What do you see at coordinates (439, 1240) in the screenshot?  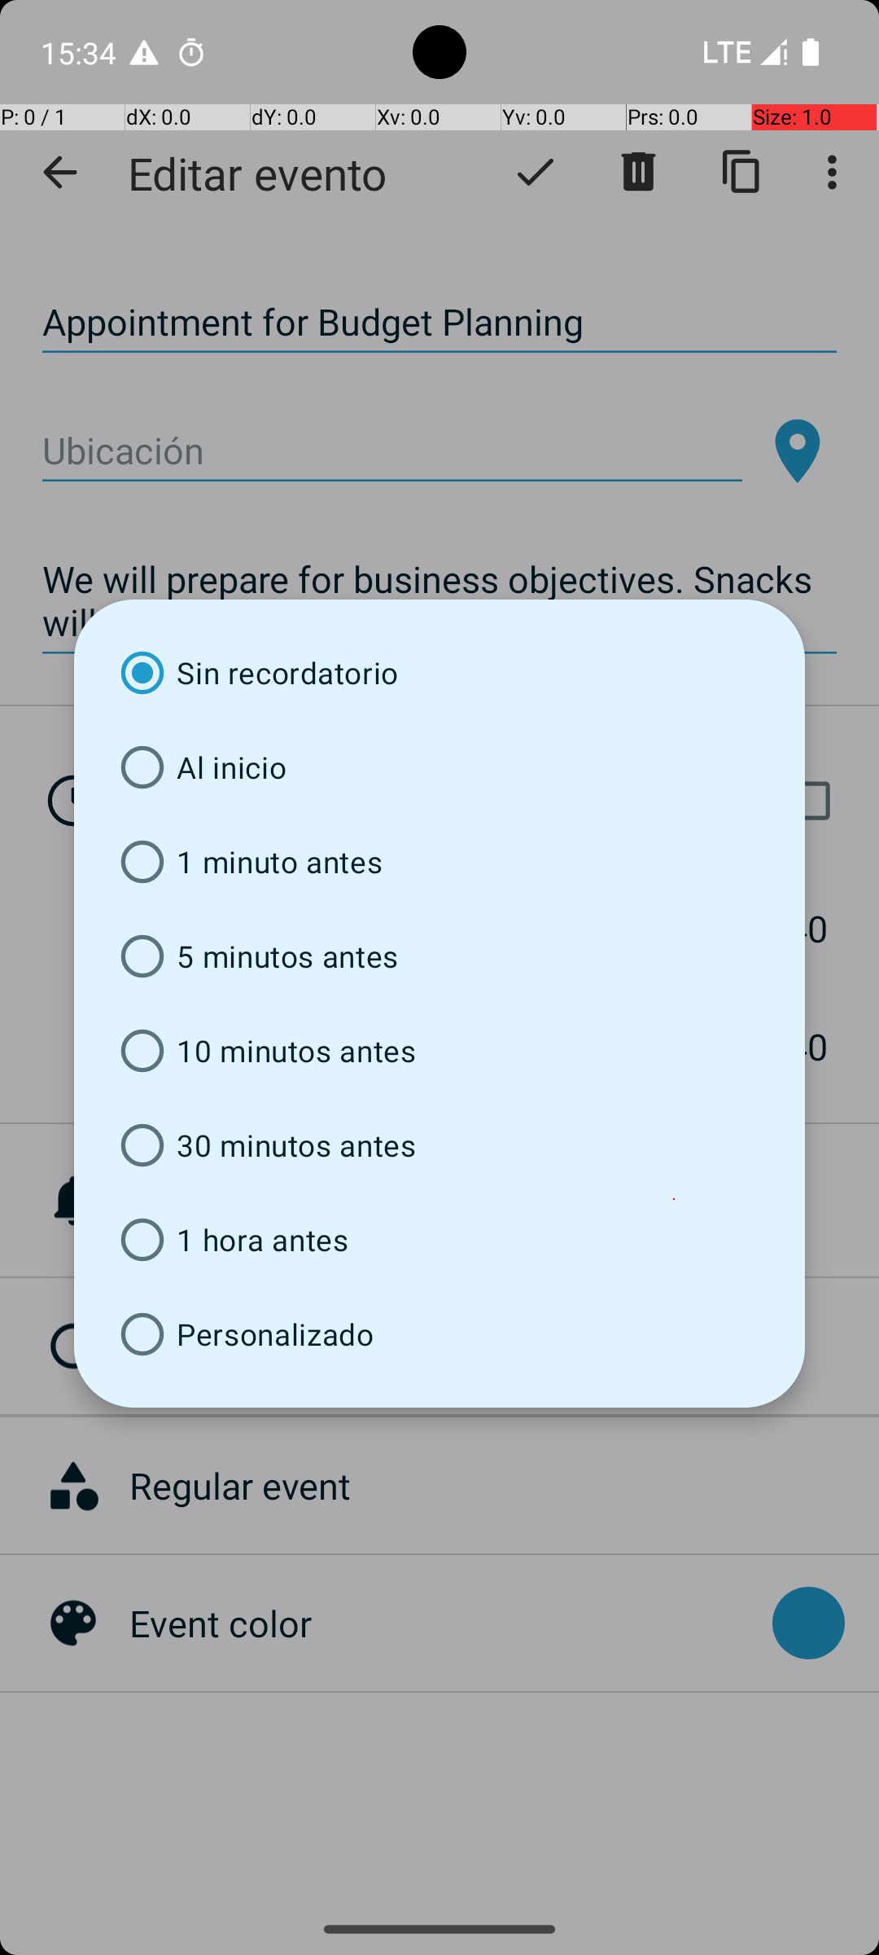 I see `1 hora antes` at bounding box center [439, 1240].